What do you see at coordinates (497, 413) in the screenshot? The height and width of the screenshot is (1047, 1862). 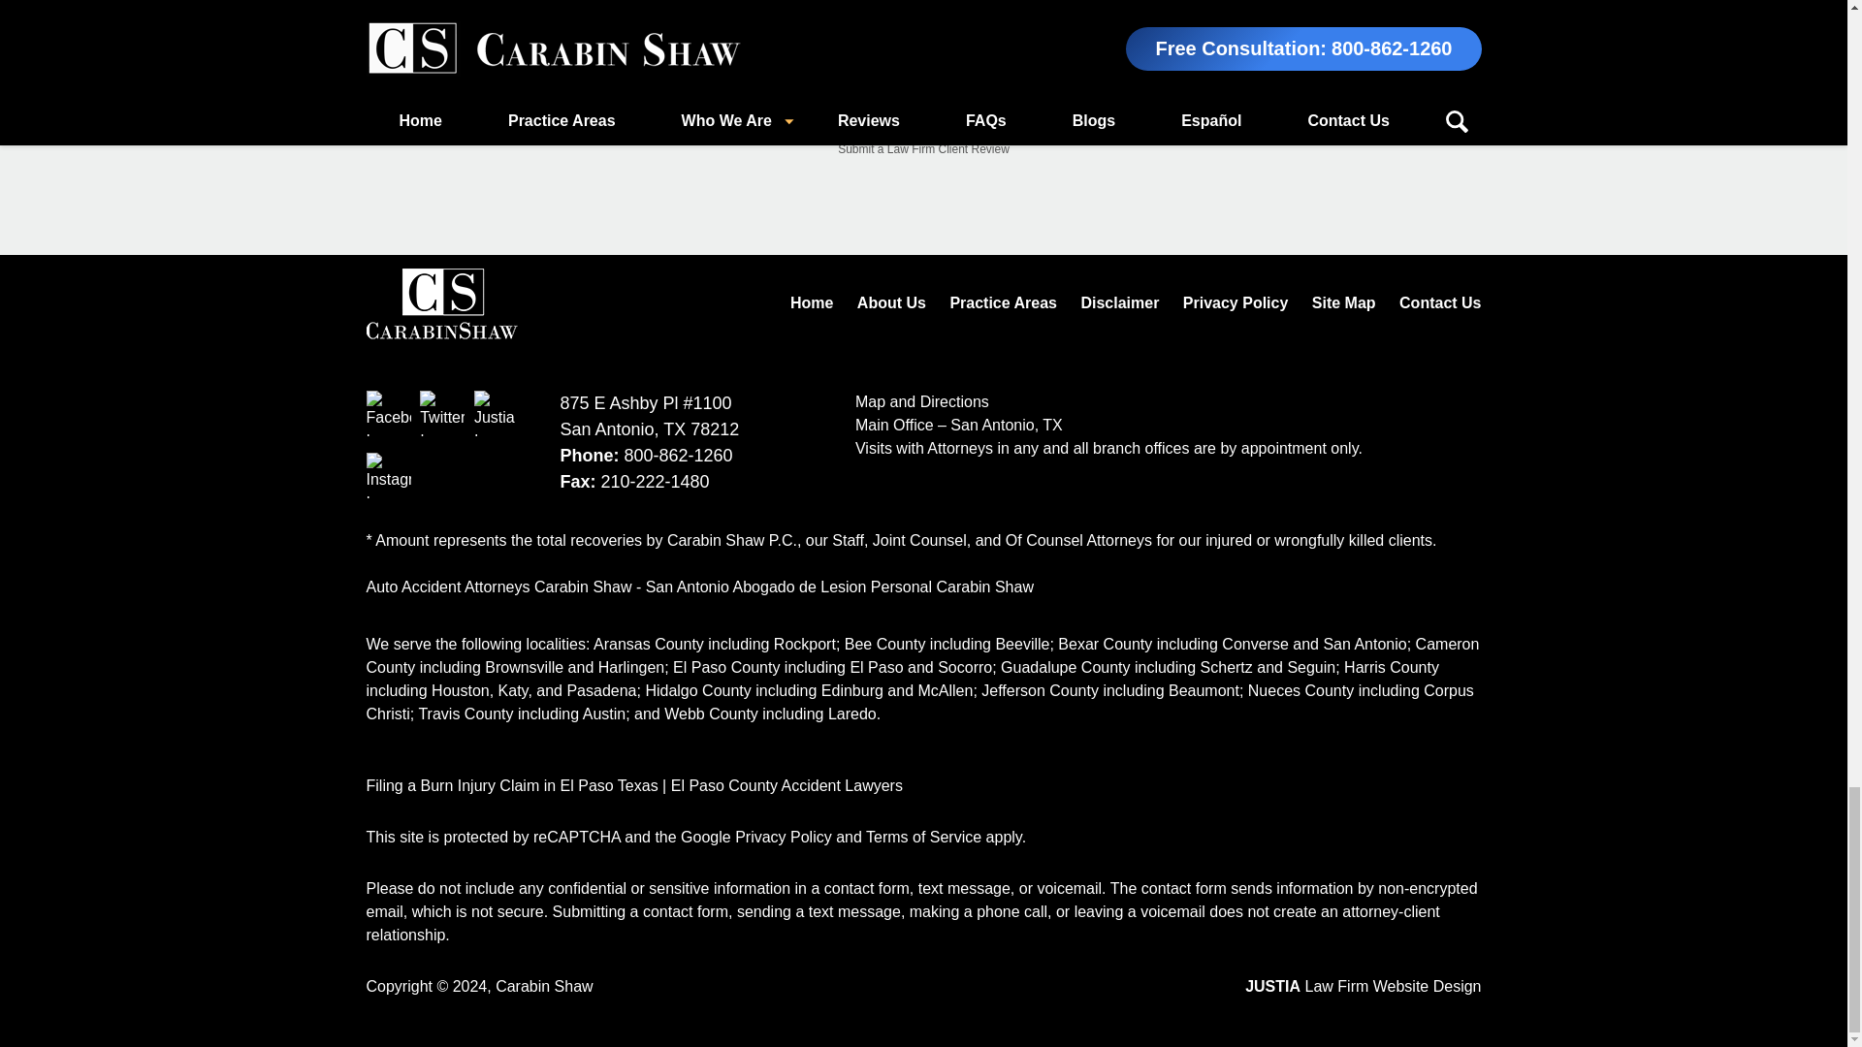 I see `Justia` at bounding box center [497, 413].